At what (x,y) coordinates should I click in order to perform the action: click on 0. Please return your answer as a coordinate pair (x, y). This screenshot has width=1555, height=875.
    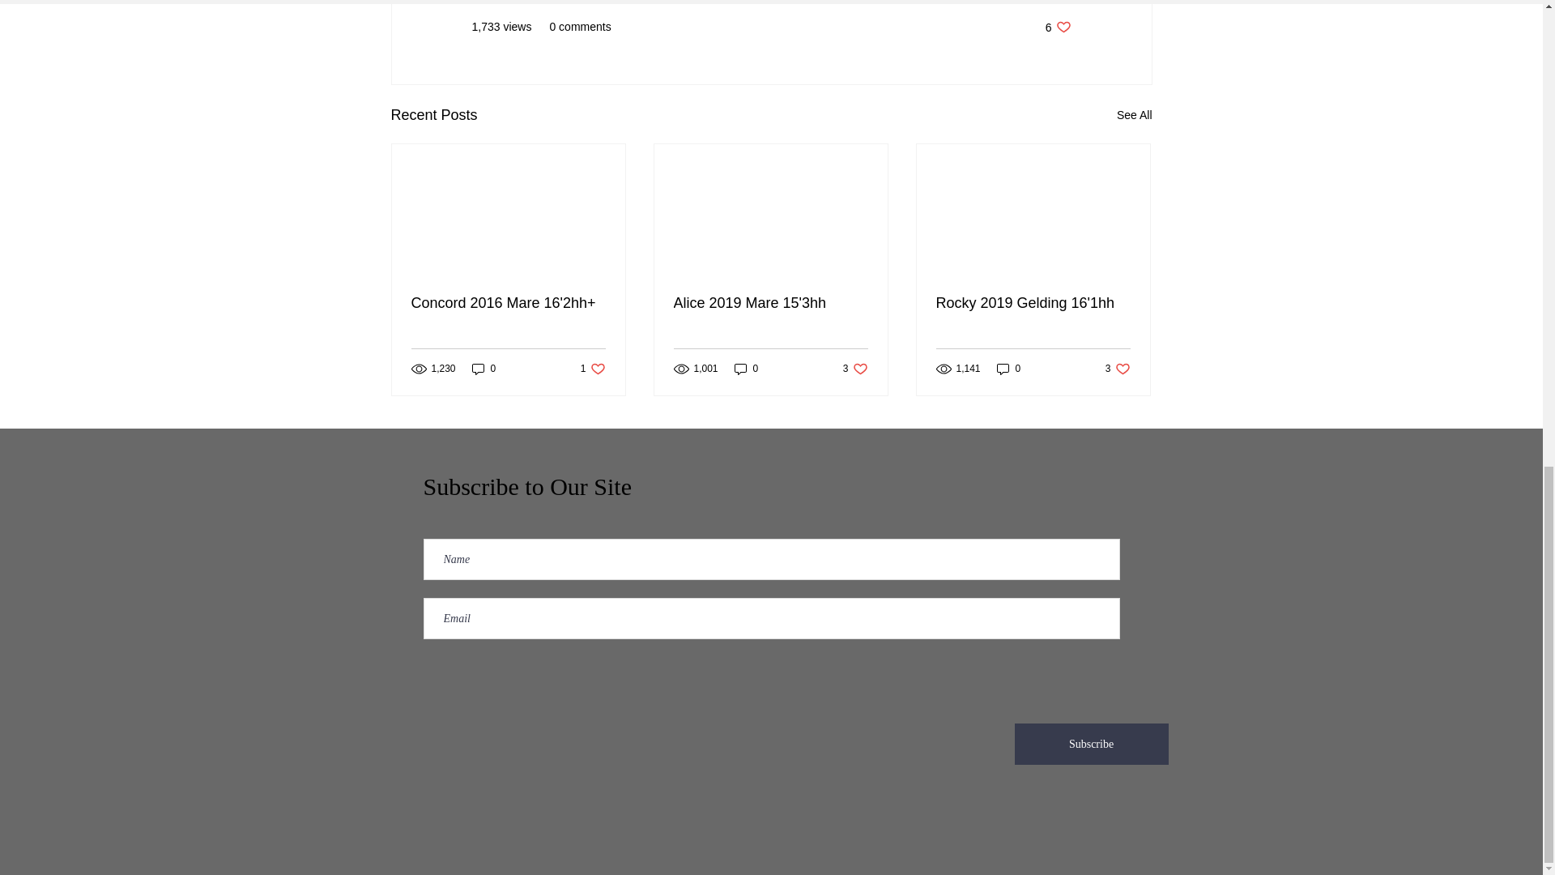
    Looking at the image, I should click on (1090, 744).